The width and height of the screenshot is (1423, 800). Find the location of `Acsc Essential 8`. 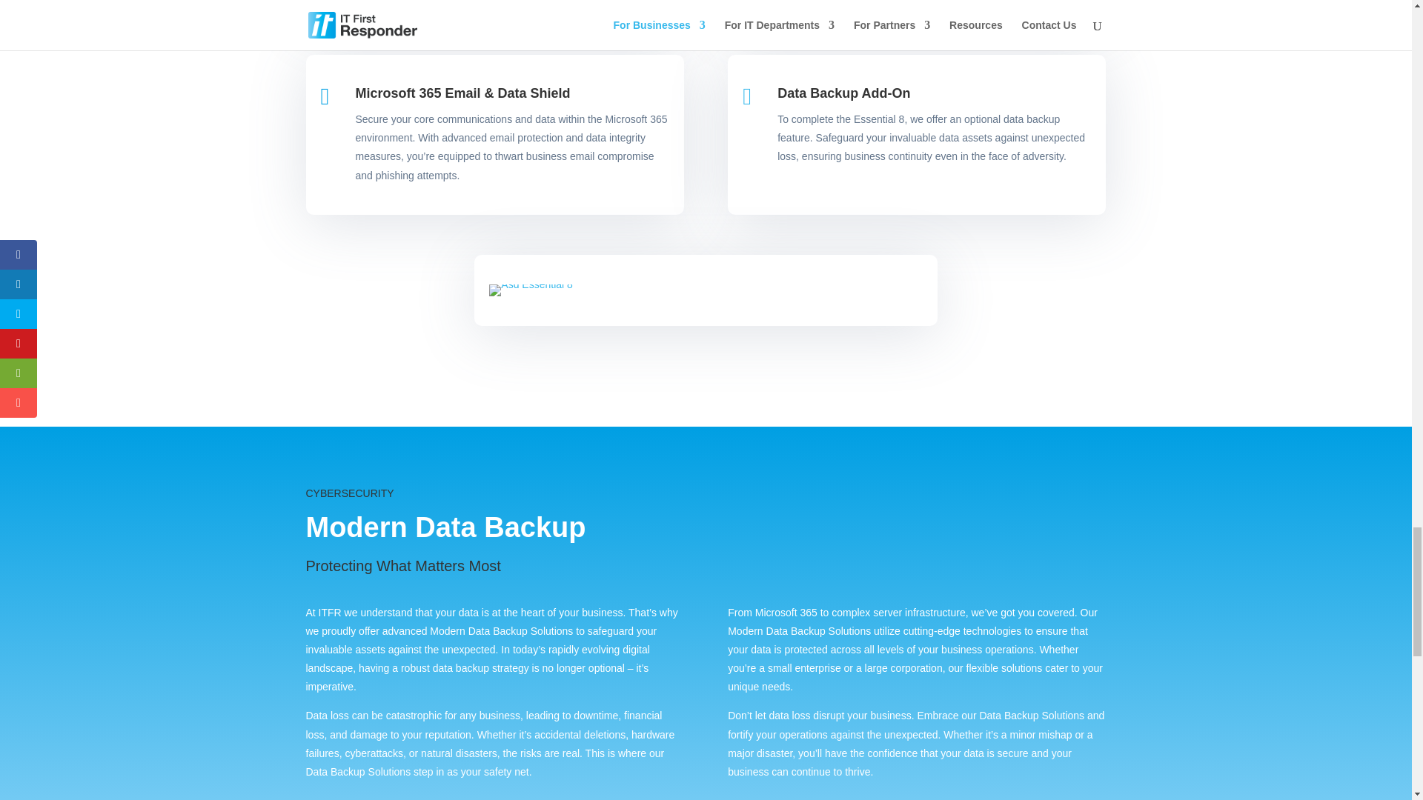

Acsc Essential 8 is located at coordinates (531, 290).